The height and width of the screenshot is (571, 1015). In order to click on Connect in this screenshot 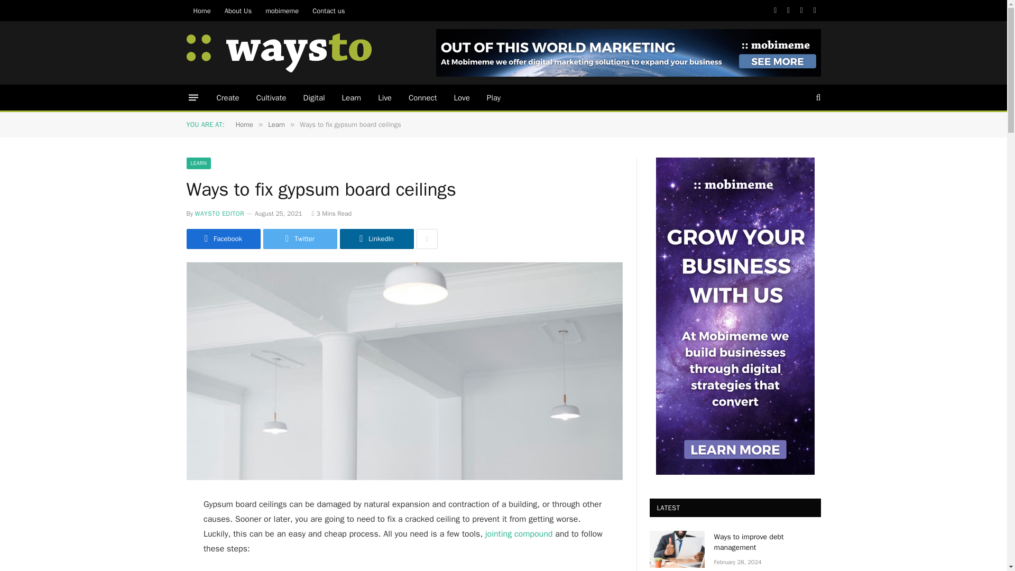, I will do `click(422, 97)`.